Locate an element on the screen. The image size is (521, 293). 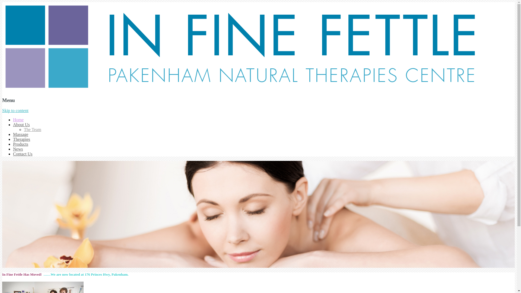
Home is located at coordinates (18, 120).